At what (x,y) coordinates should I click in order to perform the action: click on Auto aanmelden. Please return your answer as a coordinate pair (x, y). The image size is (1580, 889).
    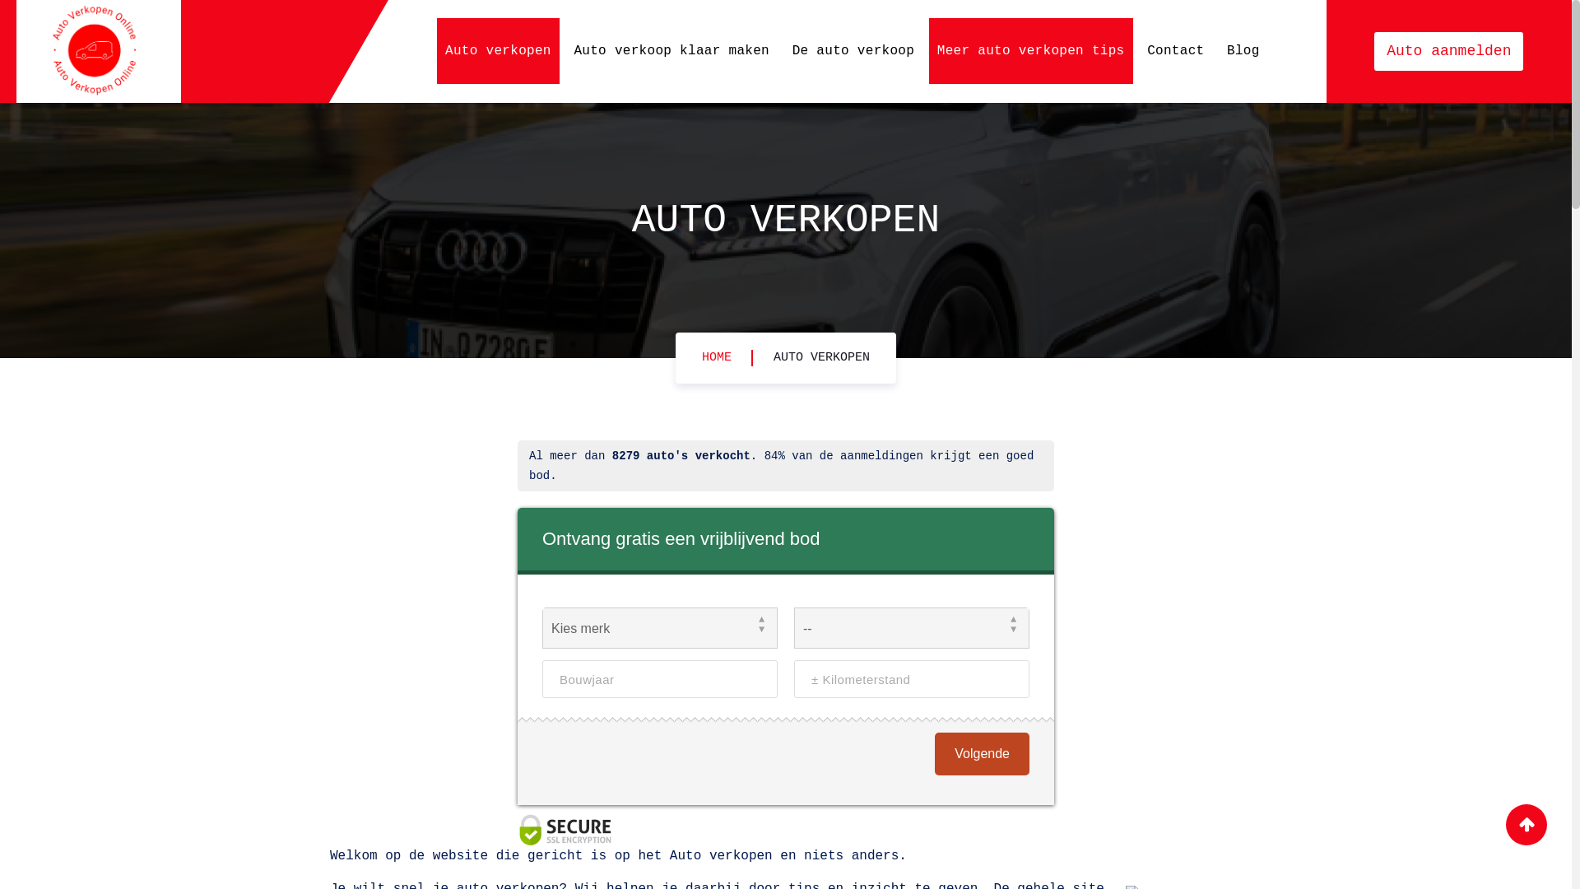
    Looking at the image, I should click on (1448, 51).